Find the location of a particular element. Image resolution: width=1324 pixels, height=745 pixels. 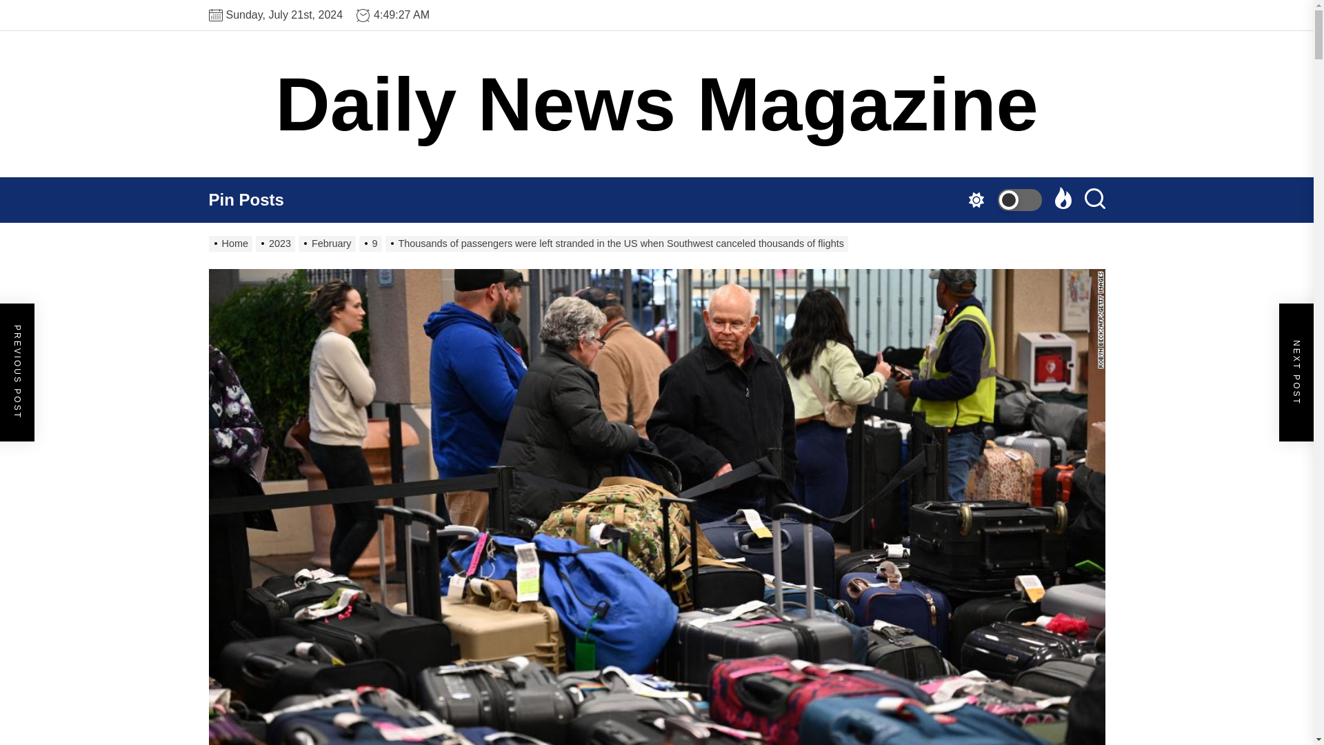

February is located at coordinates (328, 243).